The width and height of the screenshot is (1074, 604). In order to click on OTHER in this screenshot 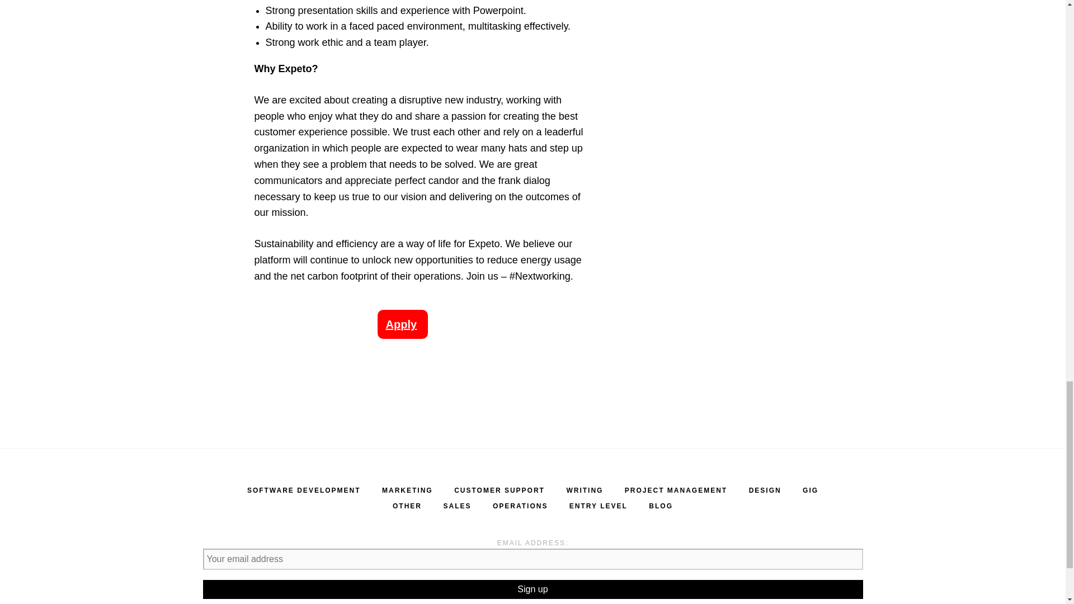, I will do `click(407, 506)`.